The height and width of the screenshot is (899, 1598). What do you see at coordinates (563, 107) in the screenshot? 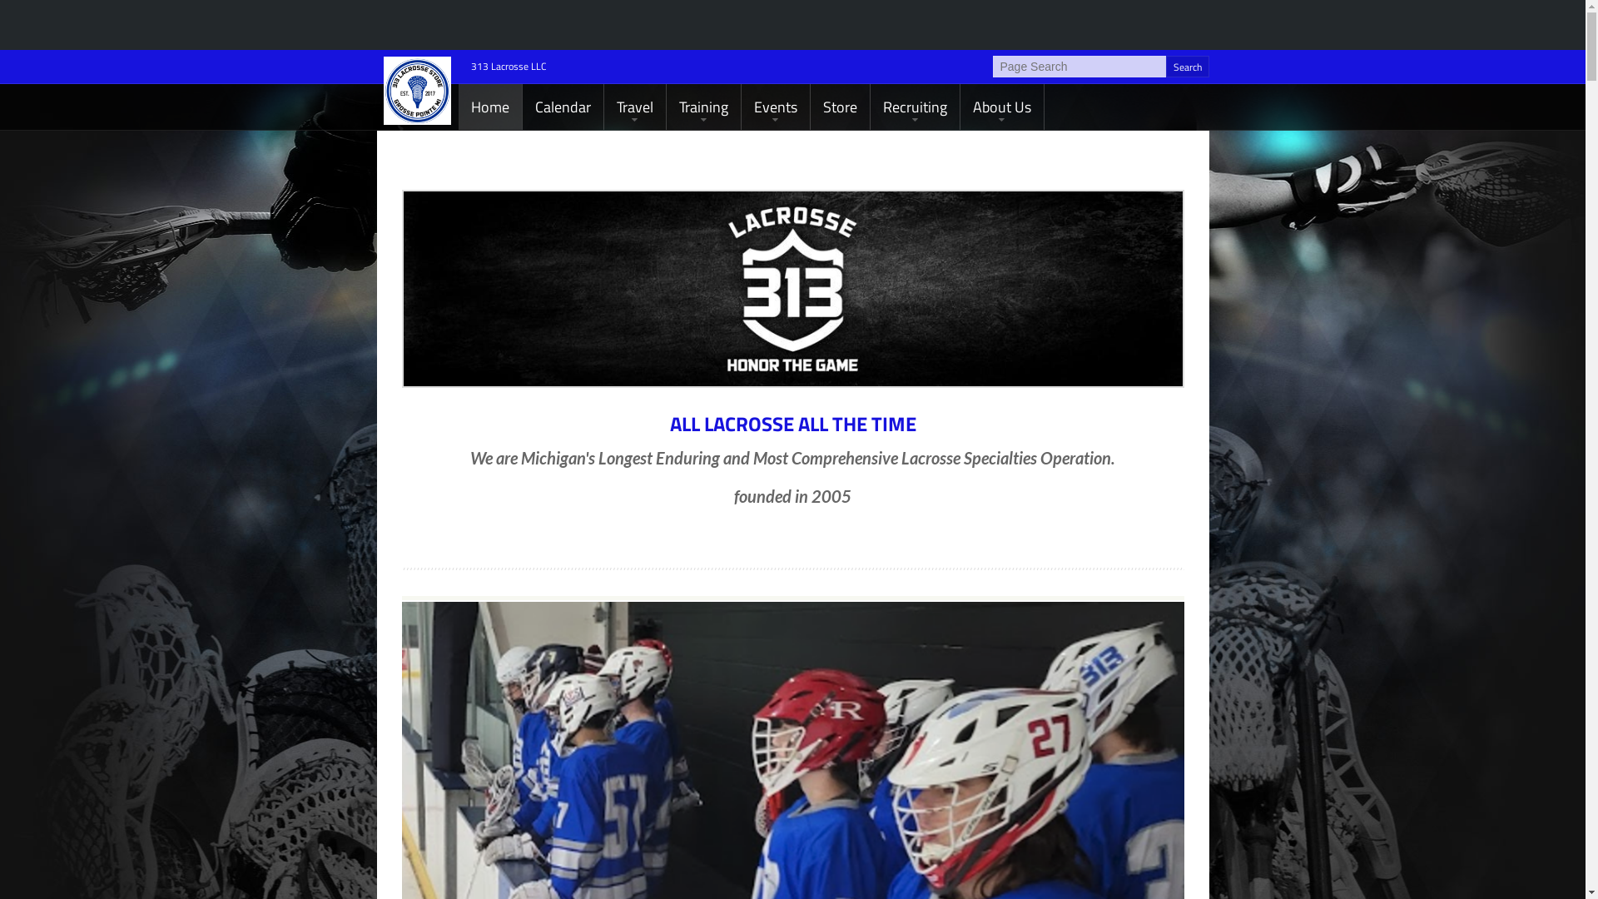
I see `Calendar` at bounding box center [563, 107].